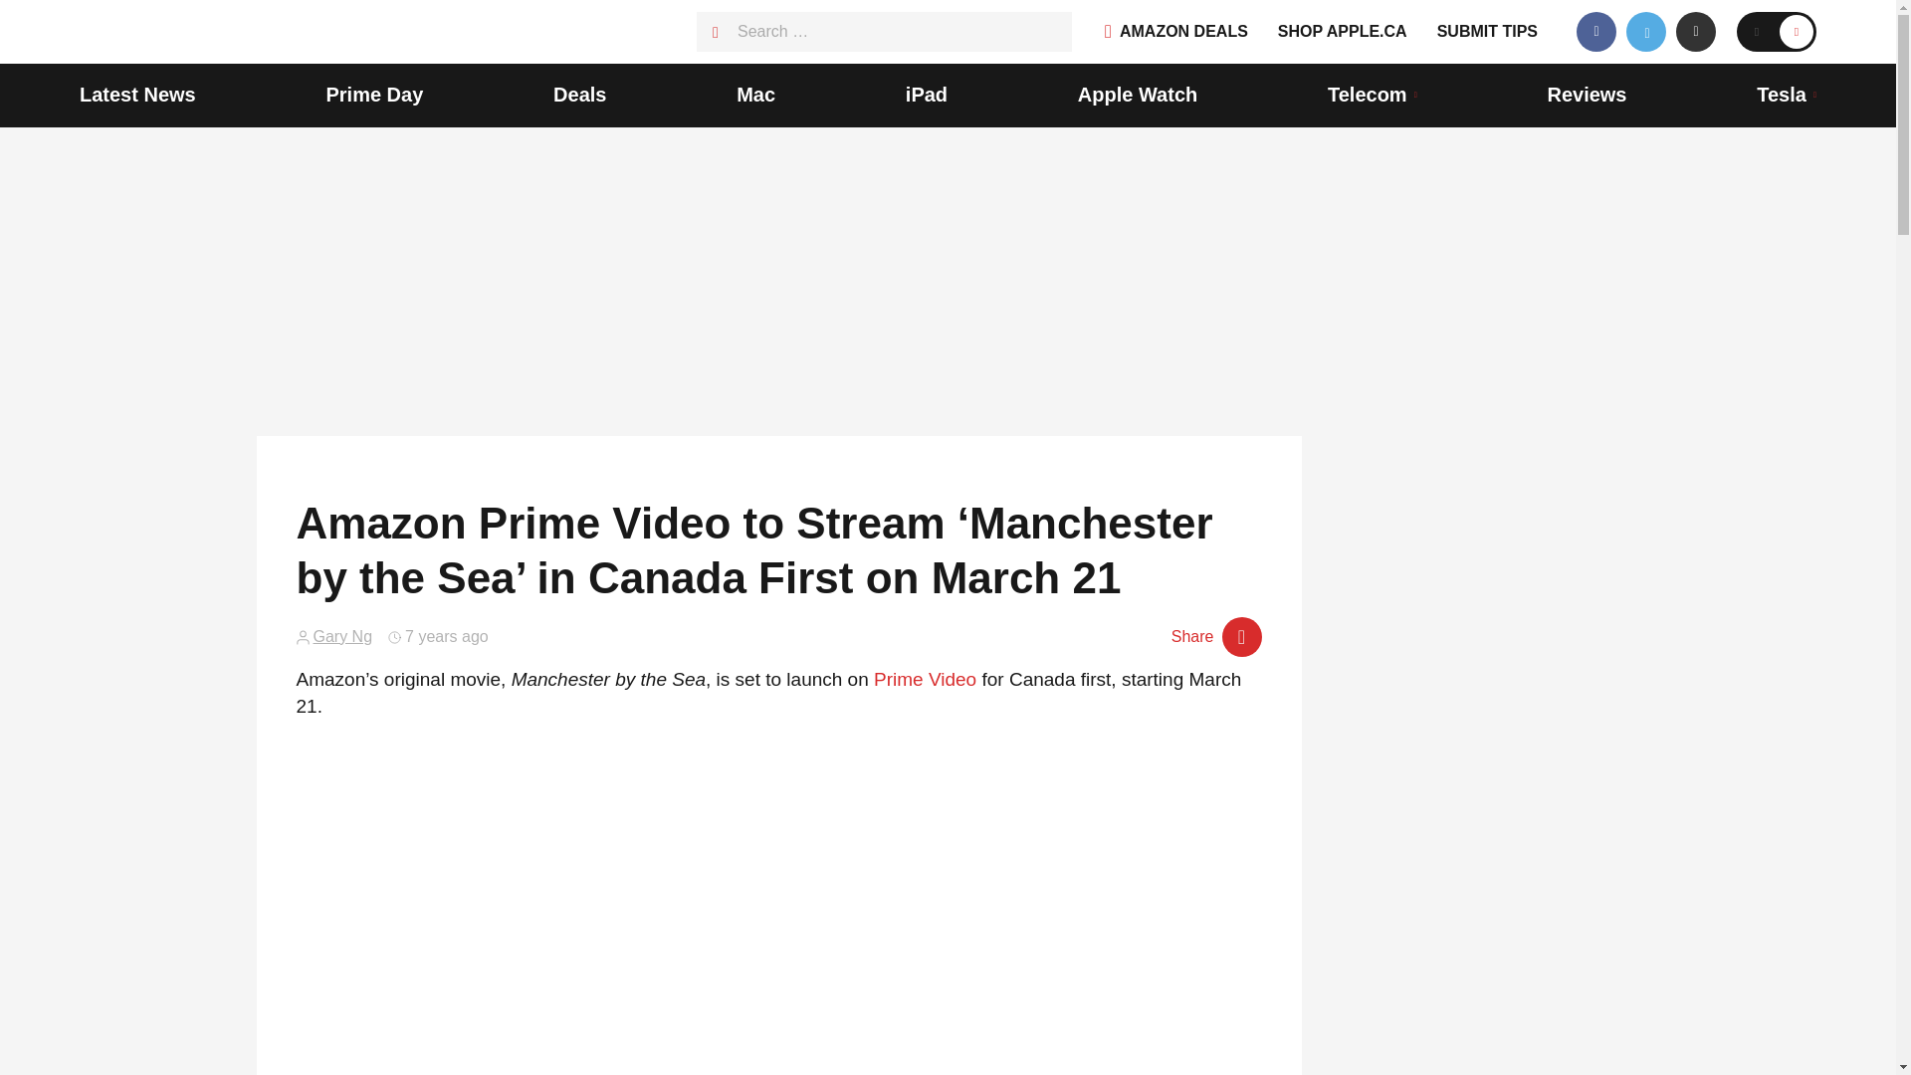 The width and height of the screenshot is (1911, 1075). I want to click on Apple Watch, so click(1137, 96).